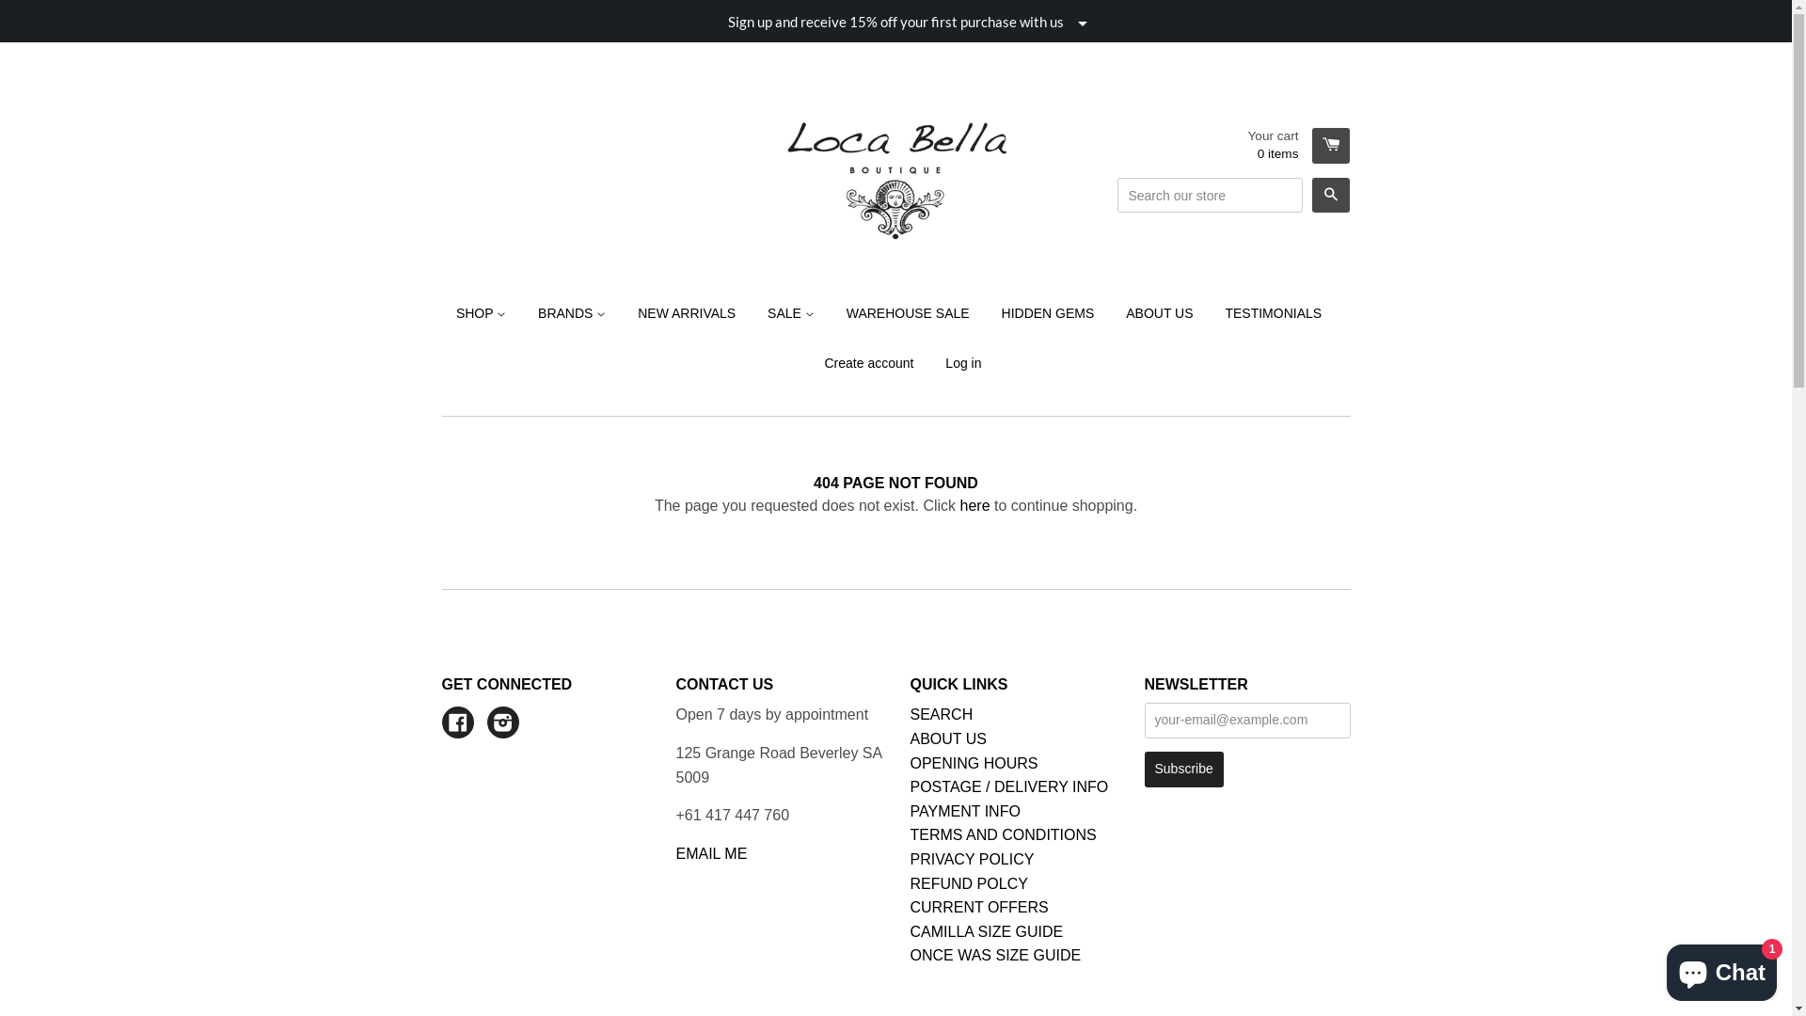 The image size is (1806, 1016). What do you see at coordinates (1331, 196) in the screenshot?
I see `Search` at bounding box center [1331, 196].